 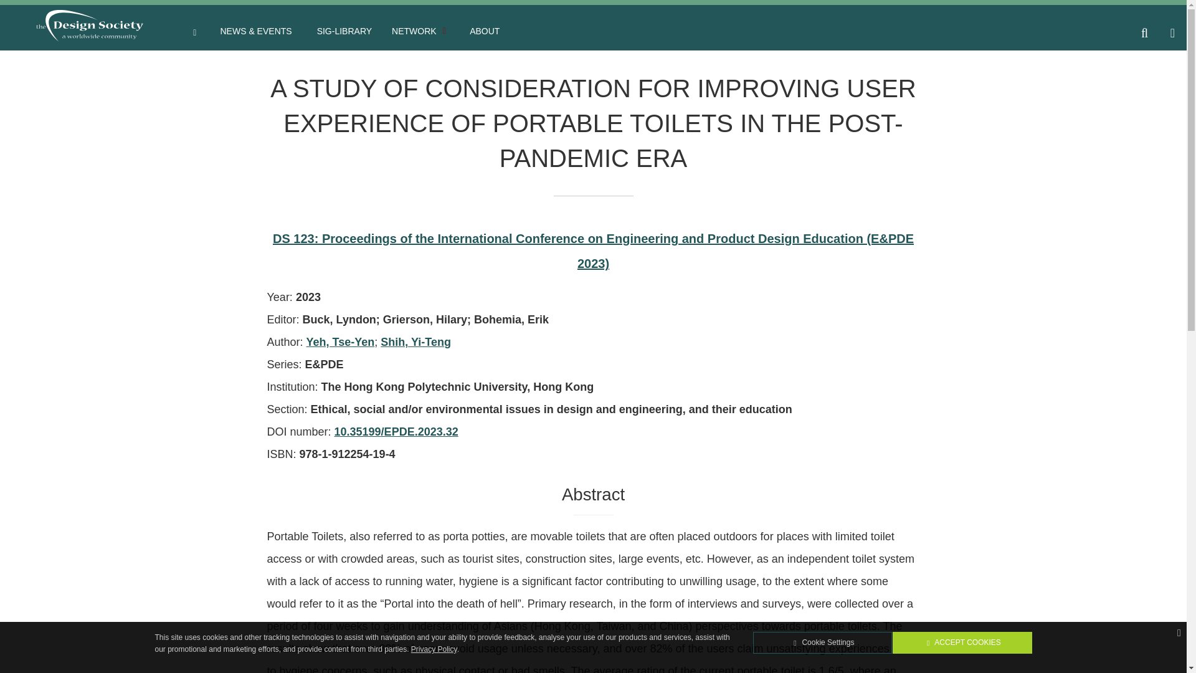 I want to click on Shih, Yi-Teng, so click(x=415, y=341).